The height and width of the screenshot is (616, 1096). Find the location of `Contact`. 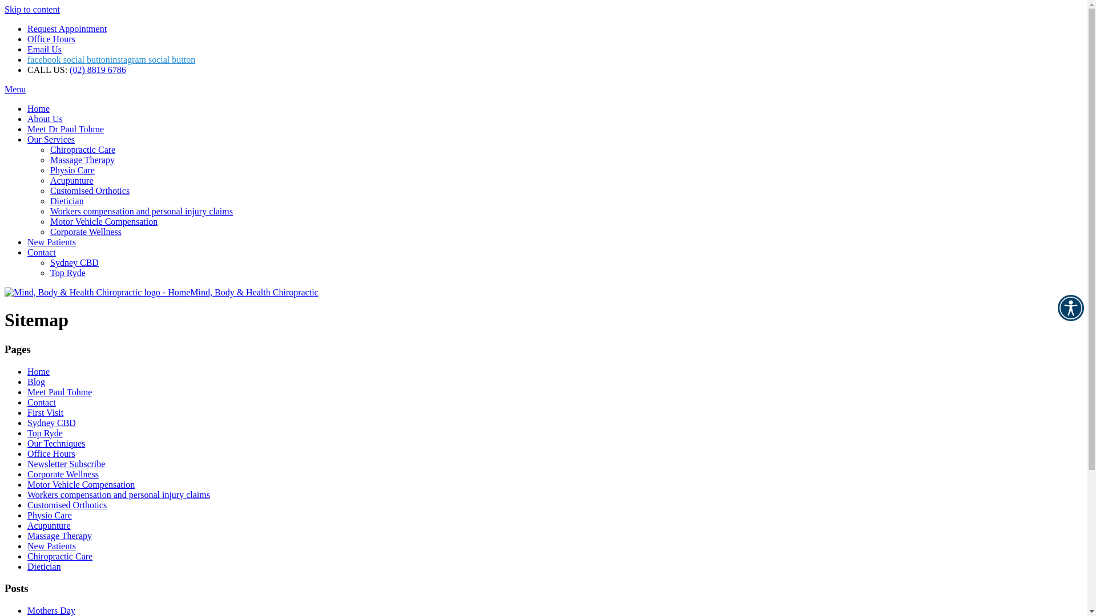

Contact is located at coordinates (42, 403).